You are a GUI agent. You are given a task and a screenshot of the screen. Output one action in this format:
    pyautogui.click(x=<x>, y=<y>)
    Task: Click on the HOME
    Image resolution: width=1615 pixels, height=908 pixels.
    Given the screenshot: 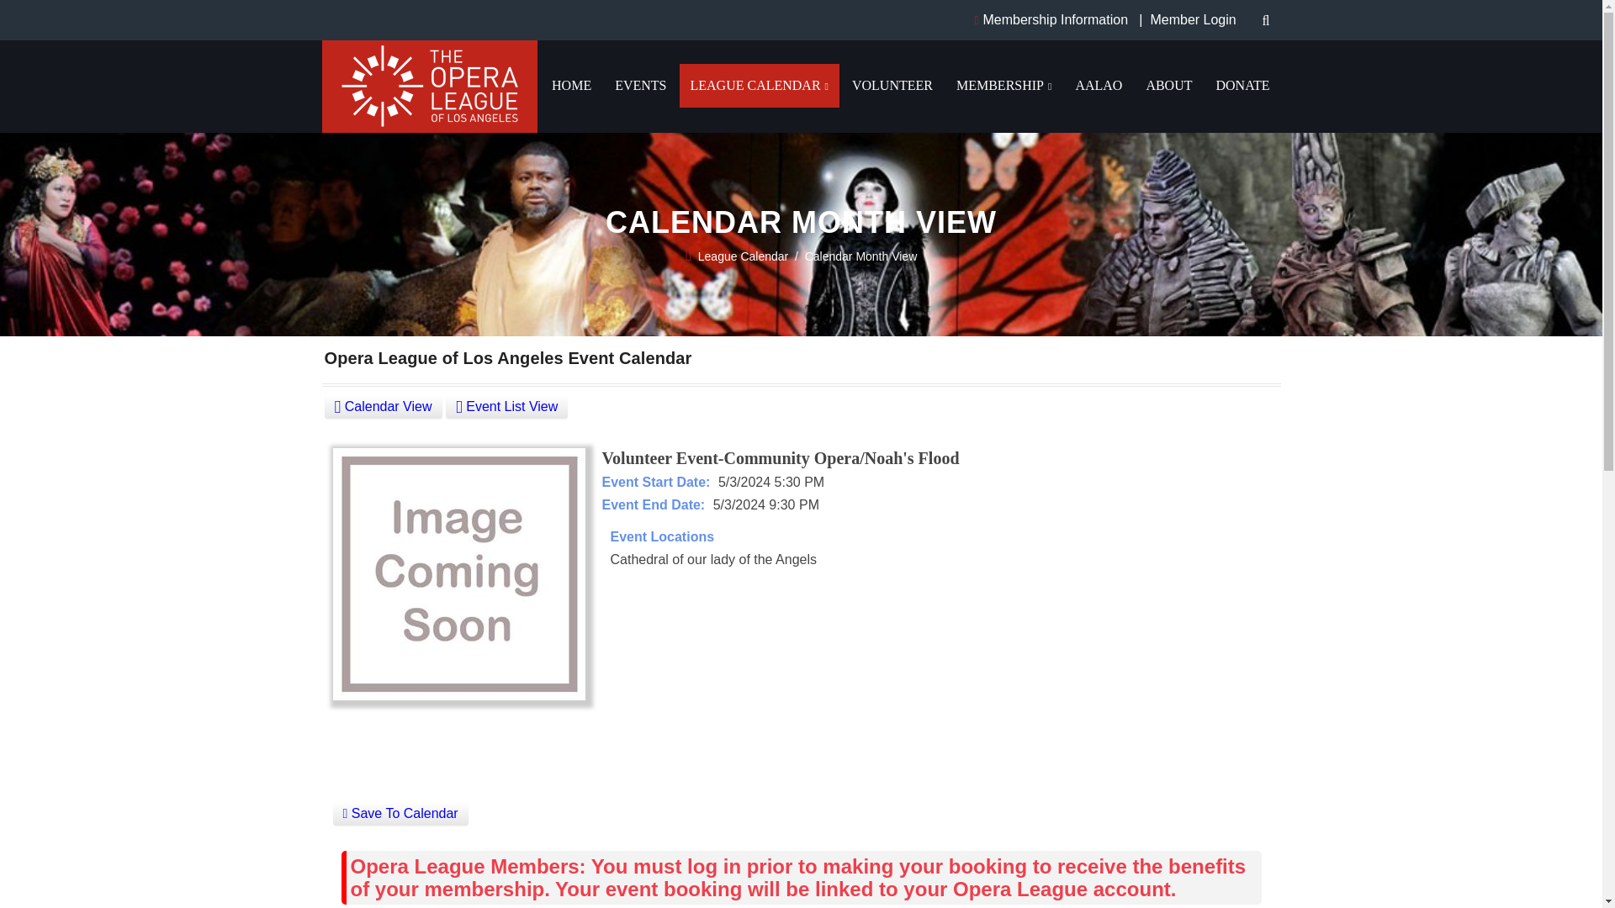 What is the action you would take?
    pyautogui.click(x=572, y=85)
    